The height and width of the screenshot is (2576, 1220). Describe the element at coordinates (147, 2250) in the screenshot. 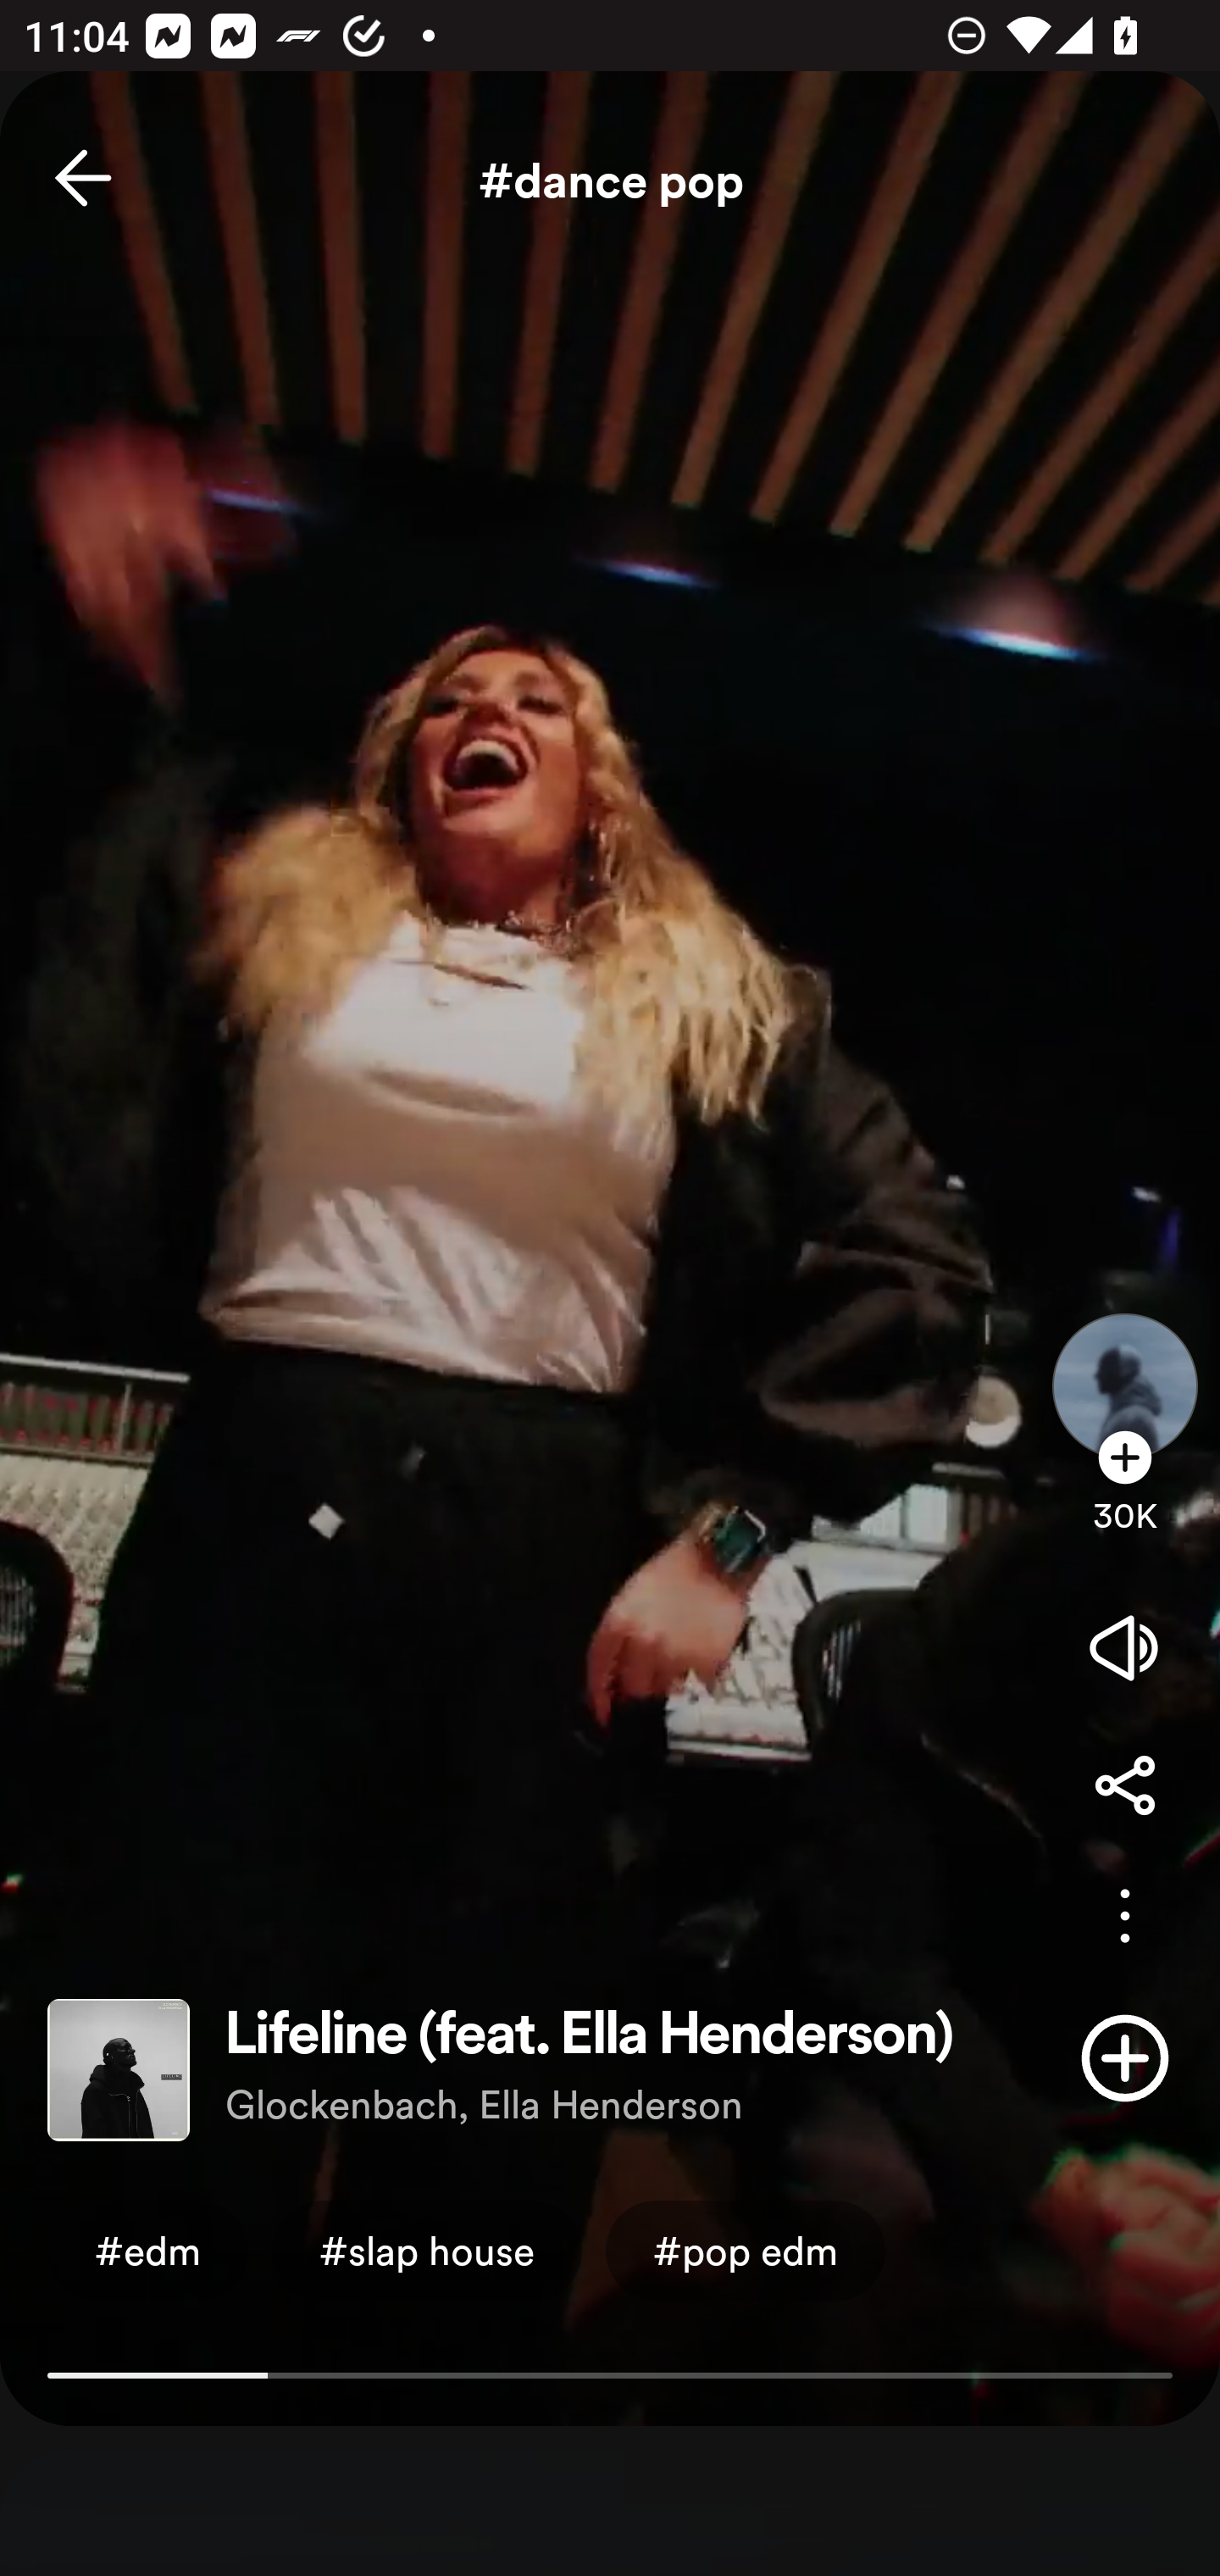

I see `#edm` at that location.